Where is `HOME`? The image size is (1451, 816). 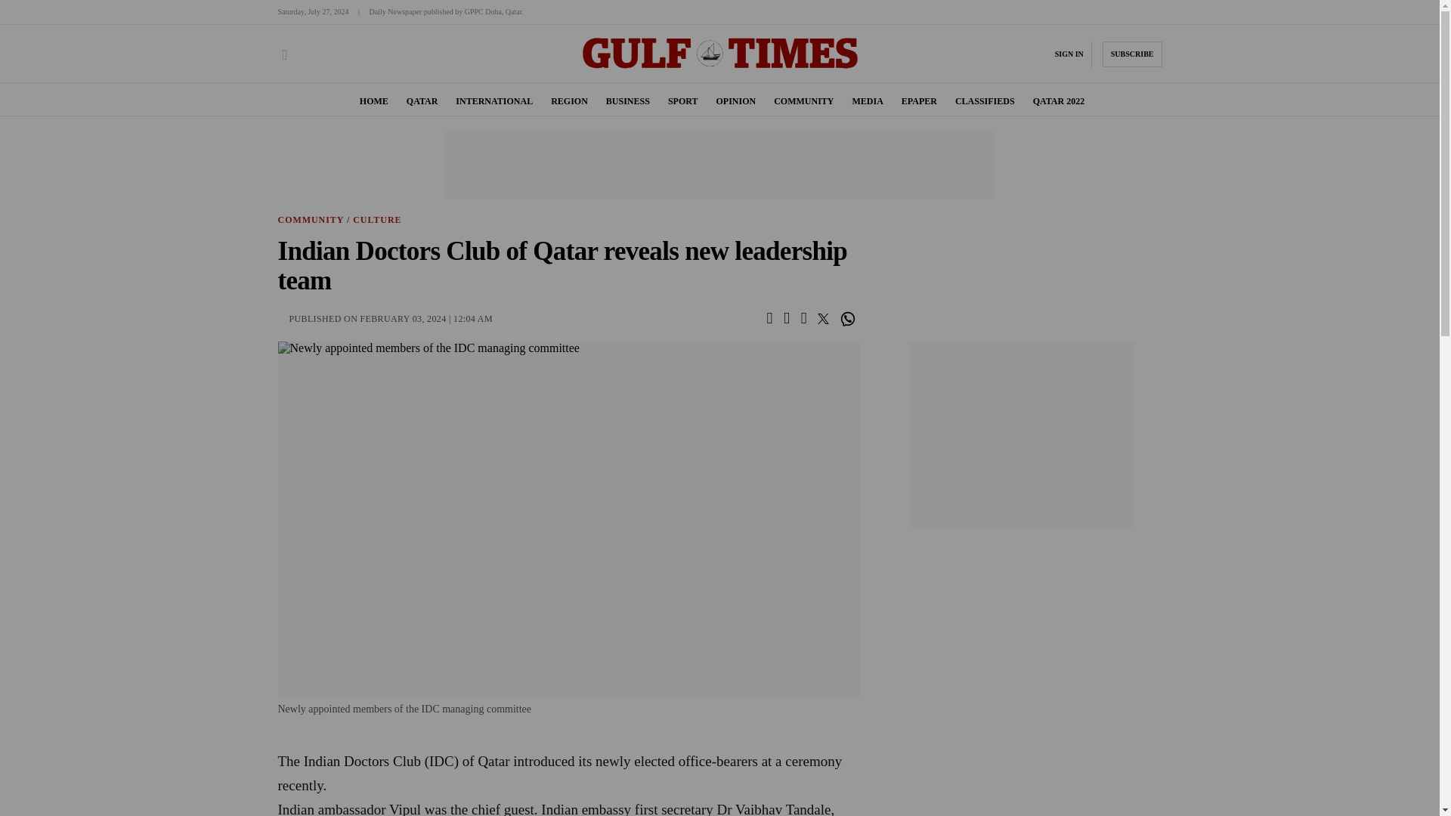 HOME is located at coordinates (374, 101).